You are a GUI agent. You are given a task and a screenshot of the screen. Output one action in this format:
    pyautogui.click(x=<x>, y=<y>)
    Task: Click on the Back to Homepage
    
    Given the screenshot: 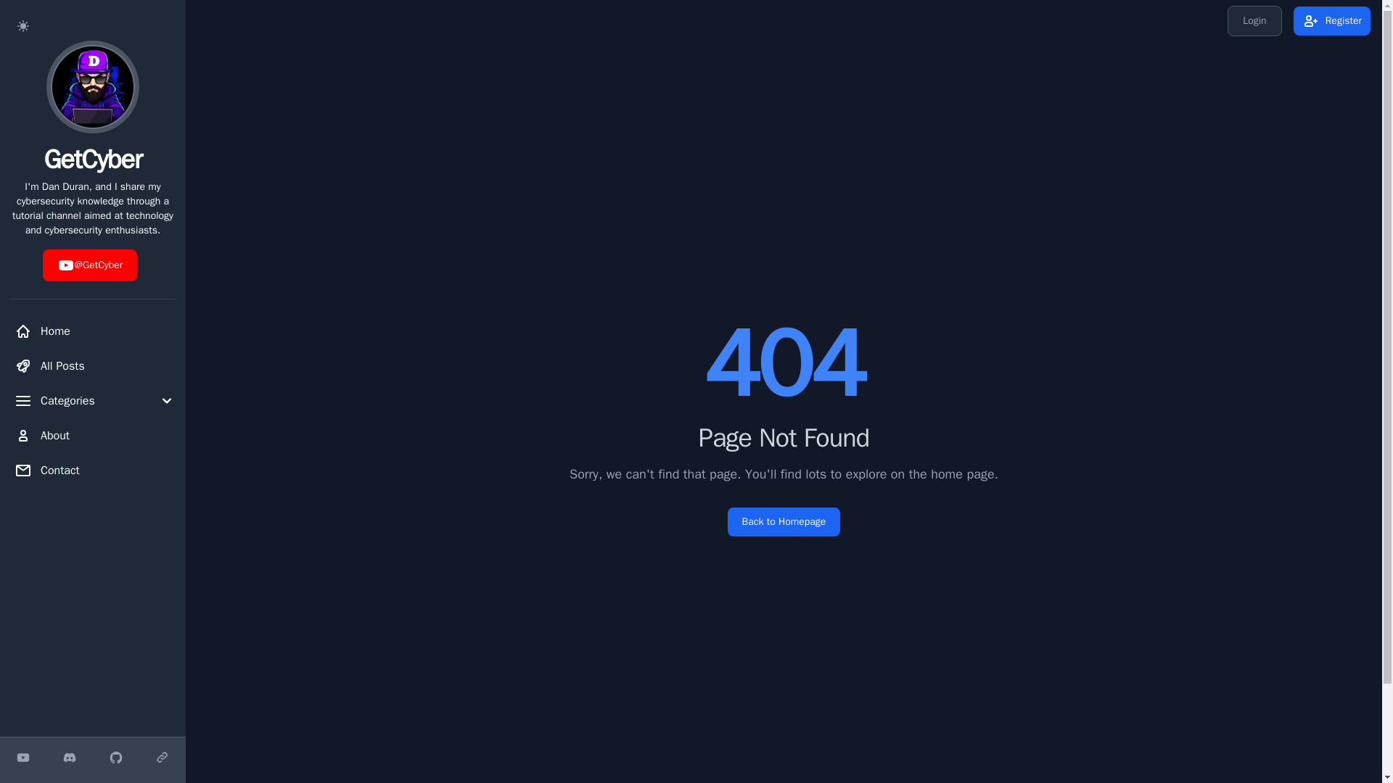 What is the action you would take?
    pyautogui.click(x=784, y=521)
    